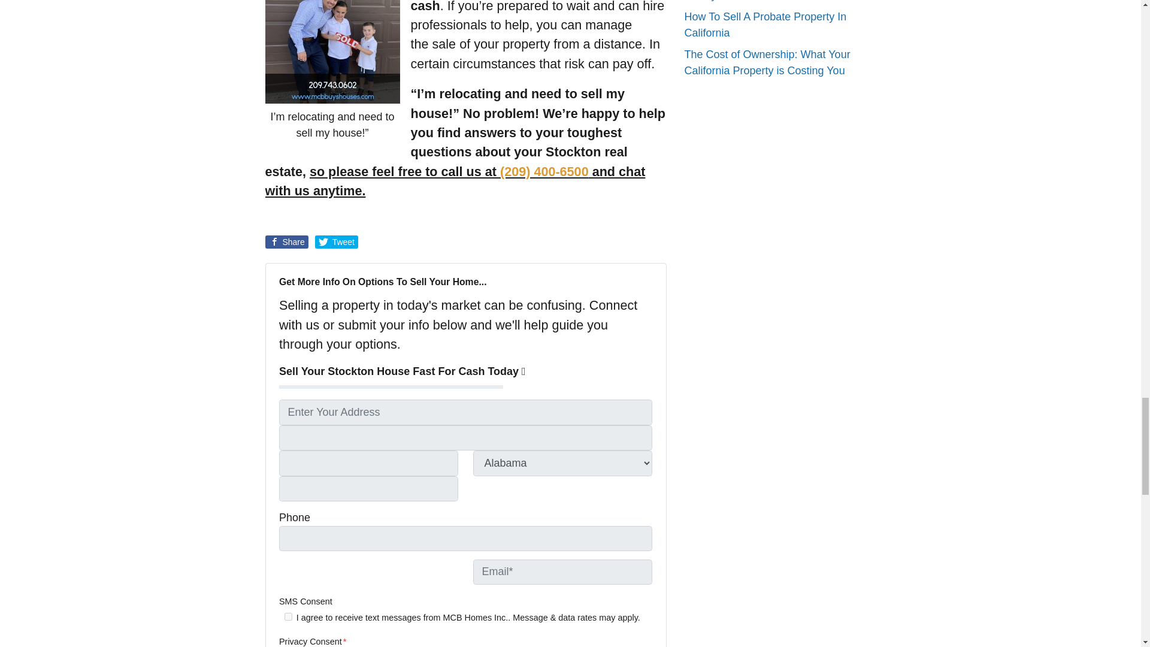 The width and height of the screenshot is (1150, 647). Describe the element at coordinates (286, 242) in the screenshot. I see `Share on Facebook` at that location.